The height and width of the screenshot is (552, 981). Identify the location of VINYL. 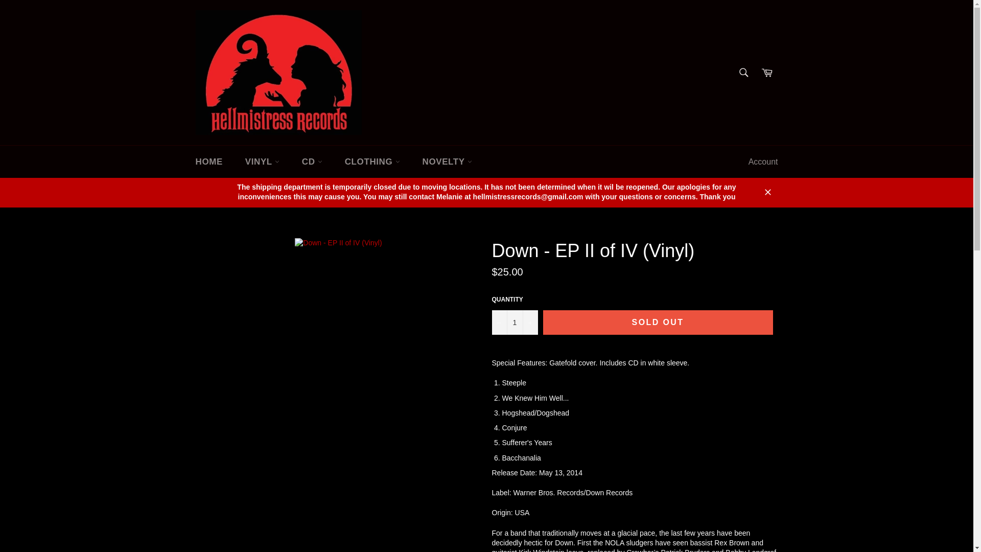
(262, 162).